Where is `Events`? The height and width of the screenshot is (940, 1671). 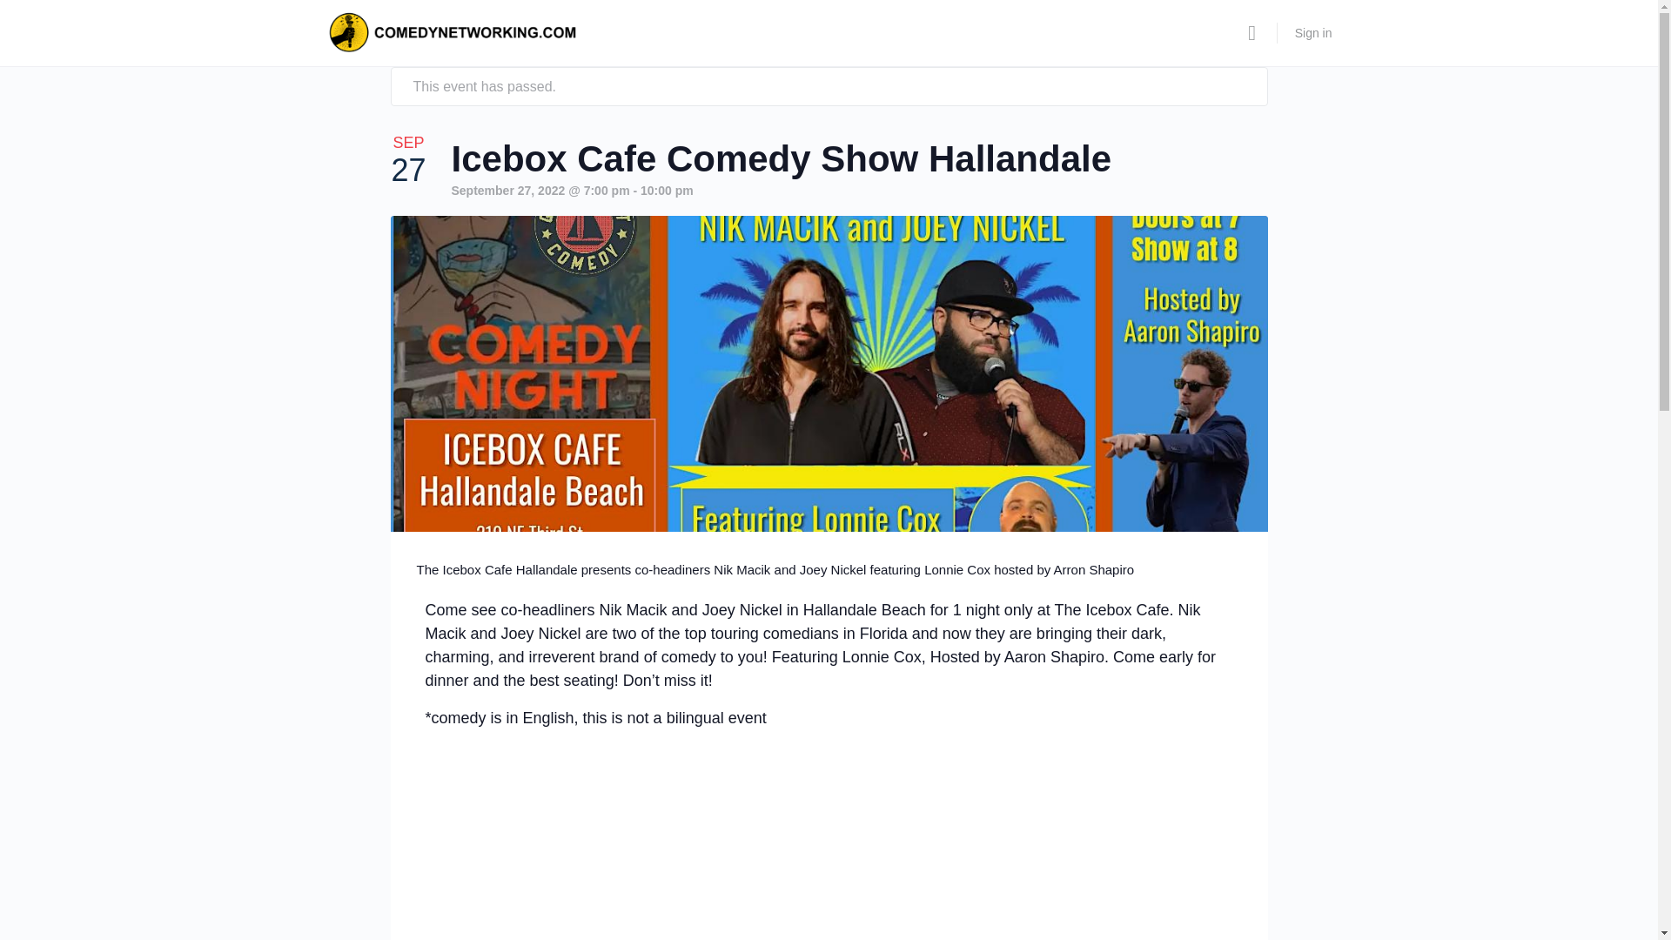 Events is located at coordinates (379, 28).